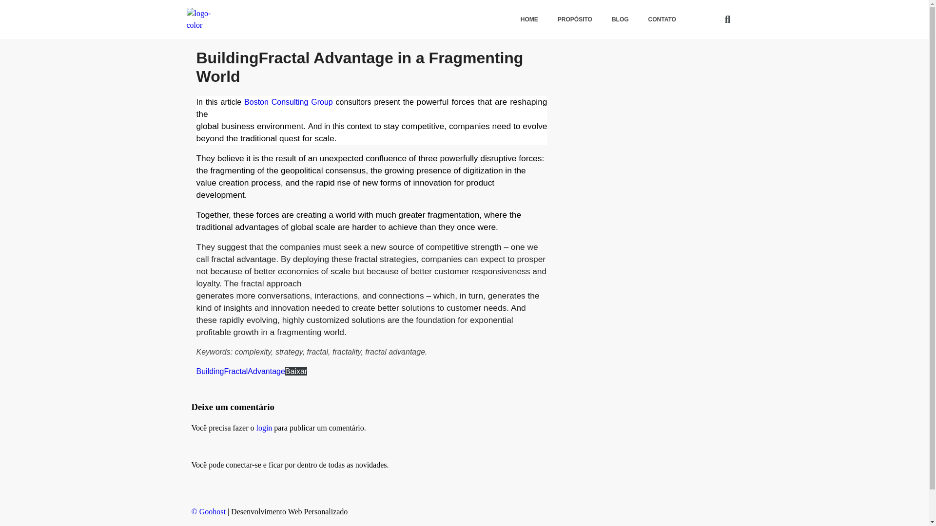  I want to click on BLOG, so click(620, 19).